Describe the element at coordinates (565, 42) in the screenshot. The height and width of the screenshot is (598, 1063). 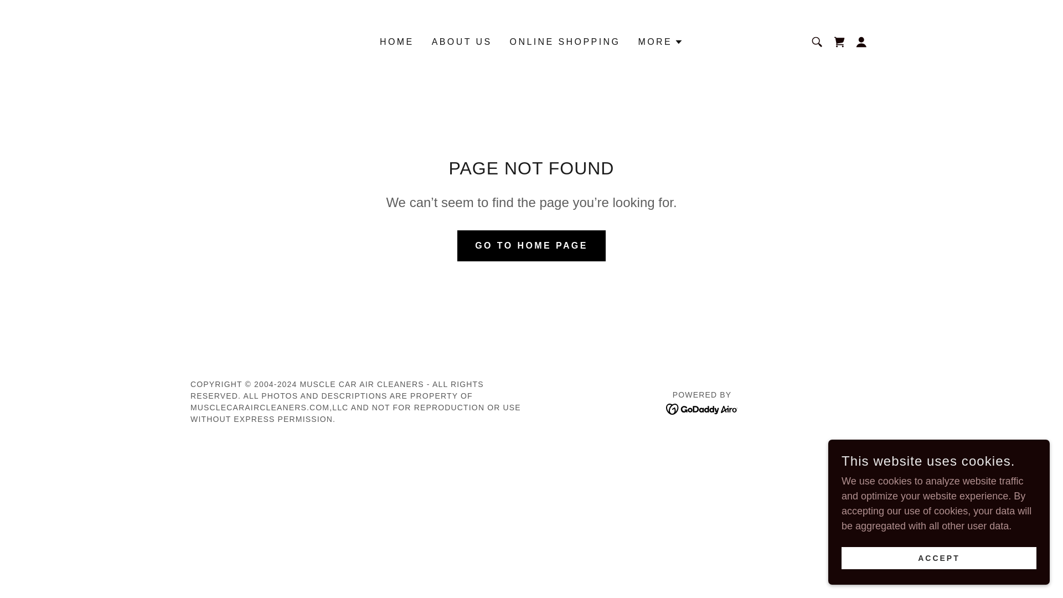
I see `ONLINE SHOPPING` at that location.